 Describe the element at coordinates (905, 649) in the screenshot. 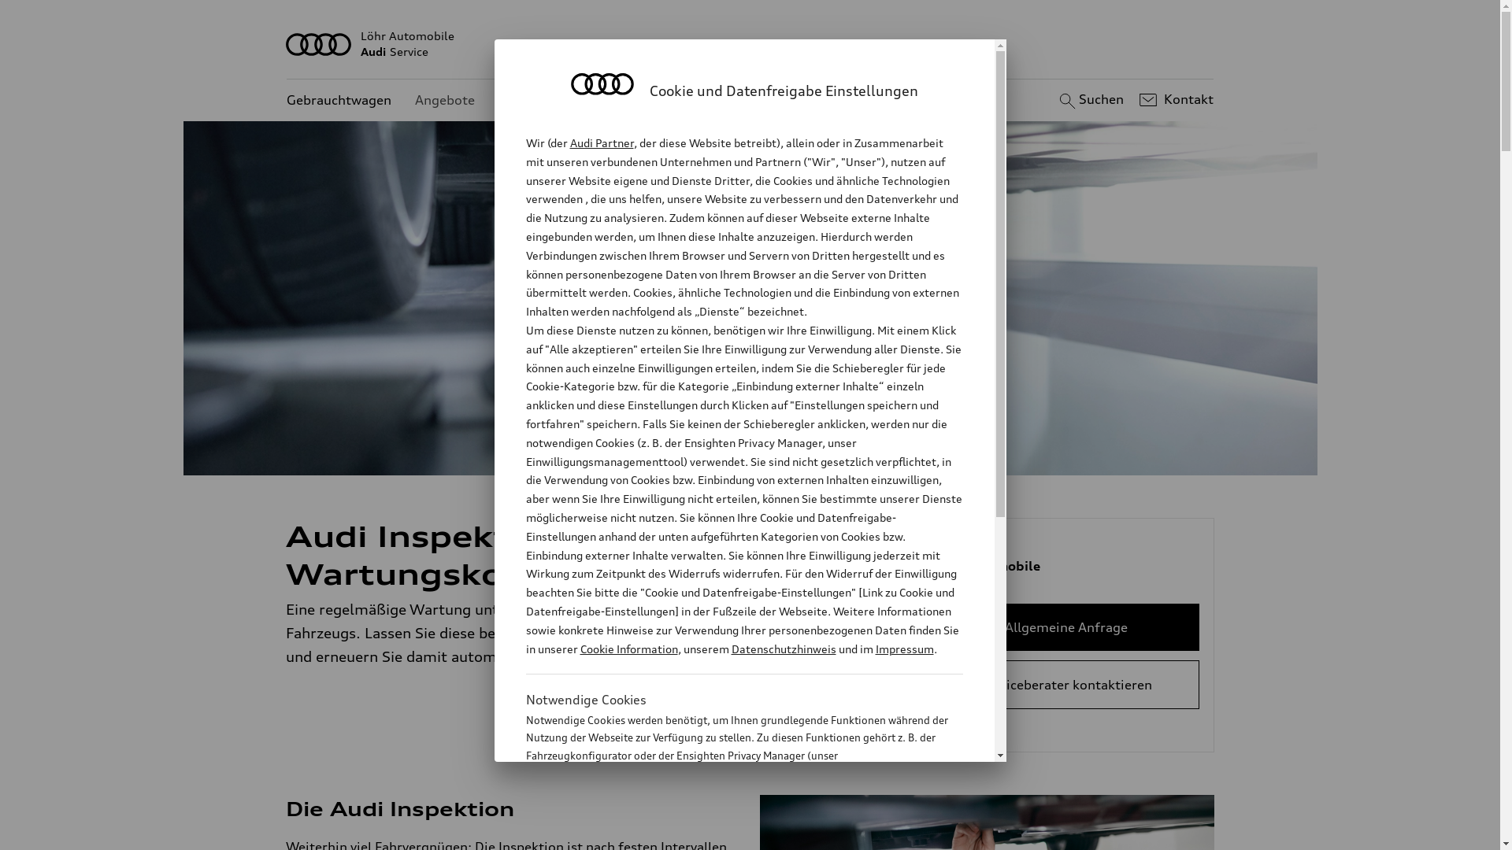

I see `Impressum` at that location.